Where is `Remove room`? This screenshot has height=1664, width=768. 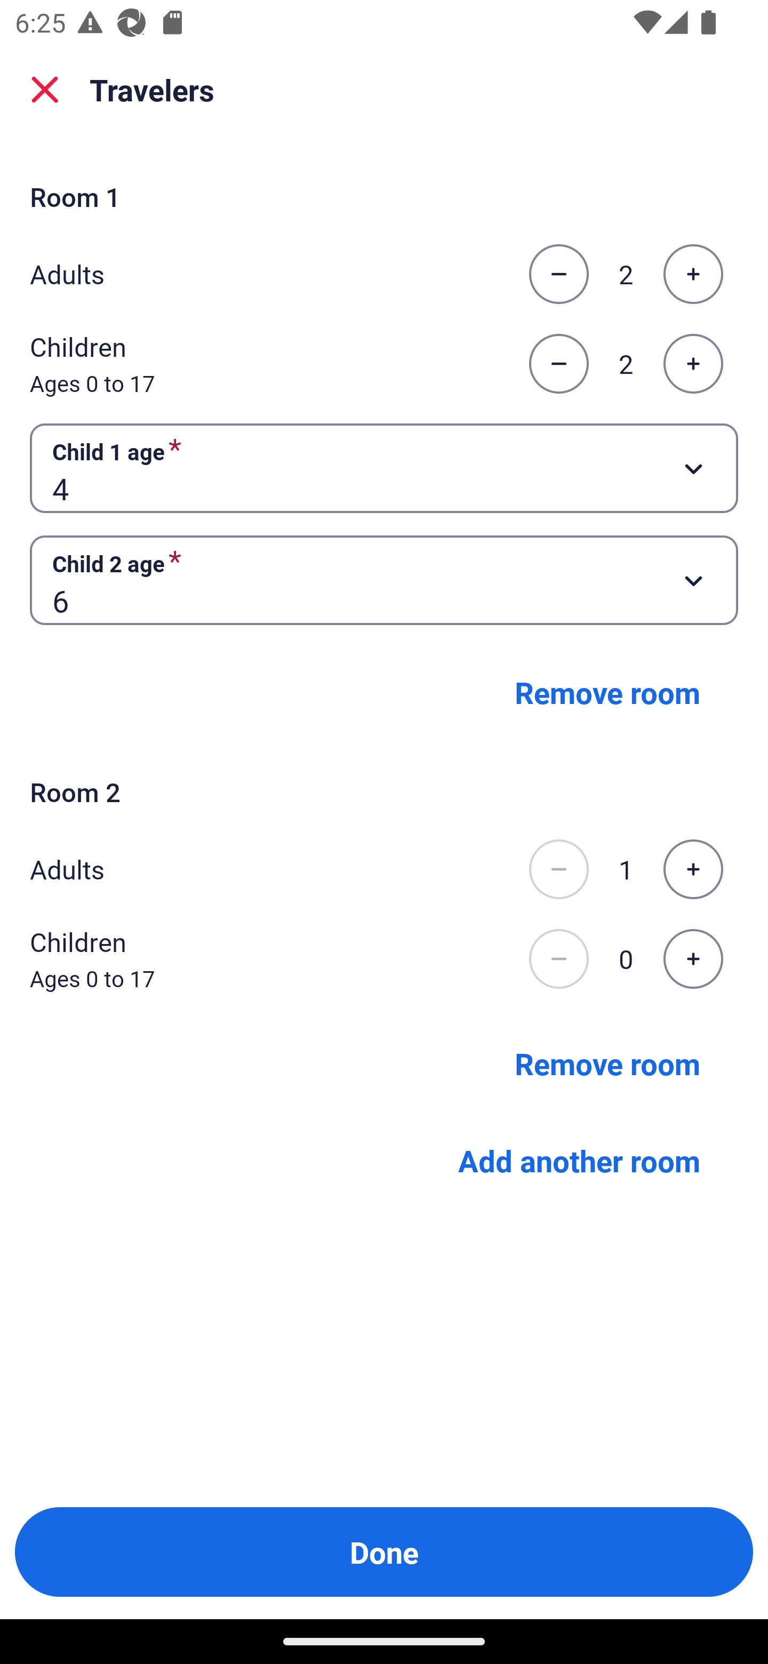
Remove room is located at coordinates (607, 692).